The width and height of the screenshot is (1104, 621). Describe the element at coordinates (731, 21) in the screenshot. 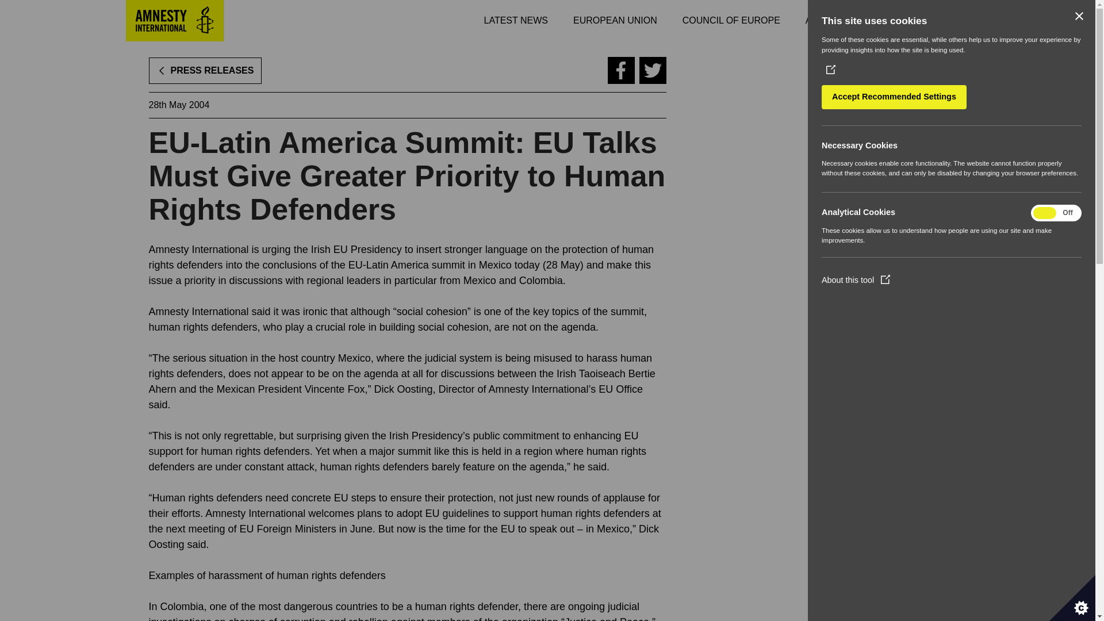

I see `COUNCIL OF EUROPE` at that location.